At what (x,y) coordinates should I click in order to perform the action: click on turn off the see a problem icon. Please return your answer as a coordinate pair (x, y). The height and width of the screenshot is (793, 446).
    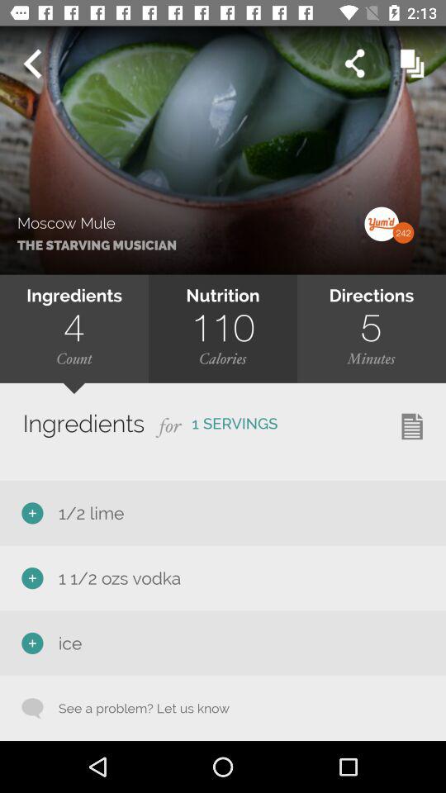
    Looking at the image, I should click on (135, 708).